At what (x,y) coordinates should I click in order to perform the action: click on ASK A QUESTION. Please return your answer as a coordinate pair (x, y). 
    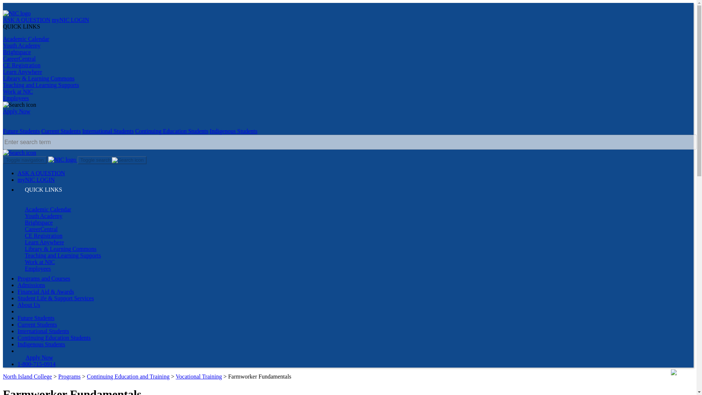
    Looking at the image, I should click on (41, 173).